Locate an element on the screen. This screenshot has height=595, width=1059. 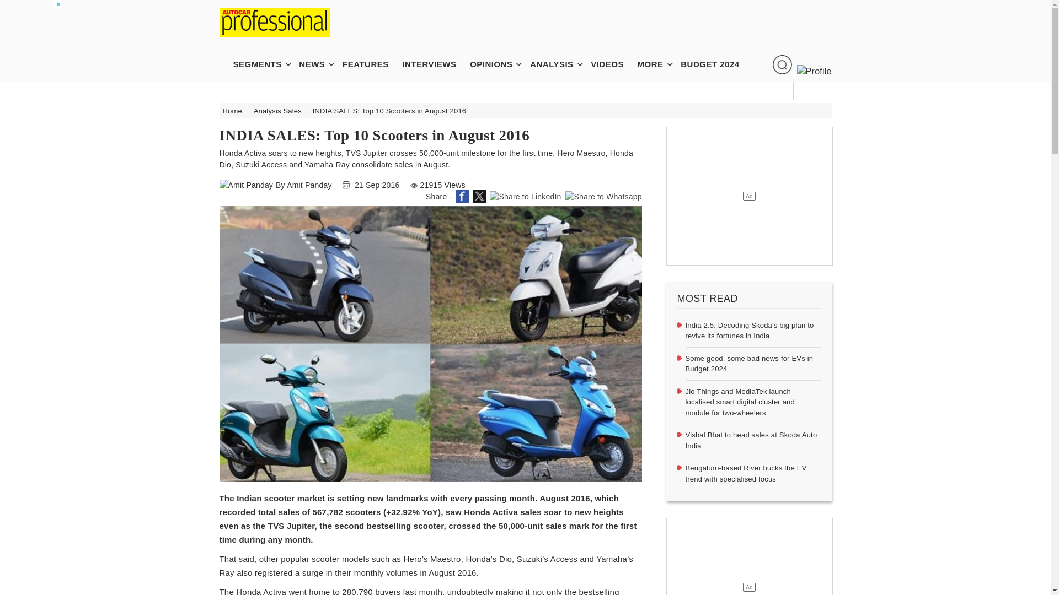
NEWS is located at coordinates (317, 64).